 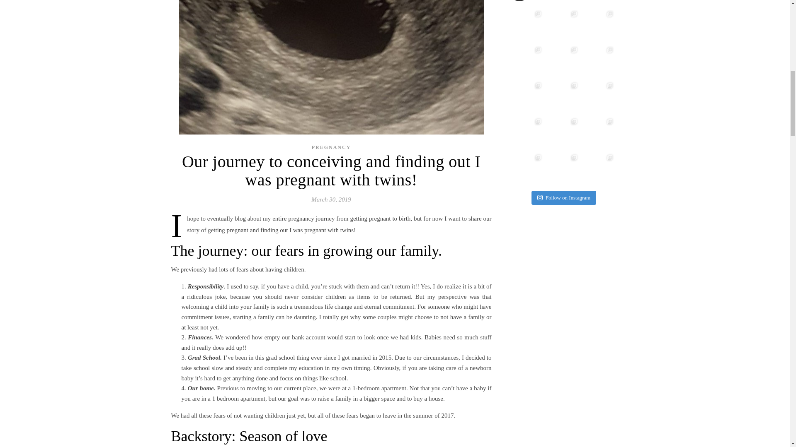 I want to click on Vbs shenanigans from last week, so click(x=527, y=132).